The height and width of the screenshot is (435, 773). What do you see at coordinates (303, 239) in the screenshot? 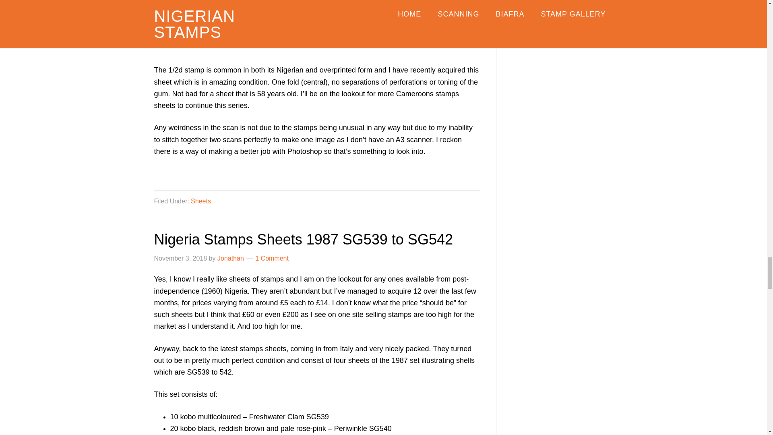
I see `Nigeria Stamps Sheets 1987 SG539 to SG542` at bounding box center [303, 239].